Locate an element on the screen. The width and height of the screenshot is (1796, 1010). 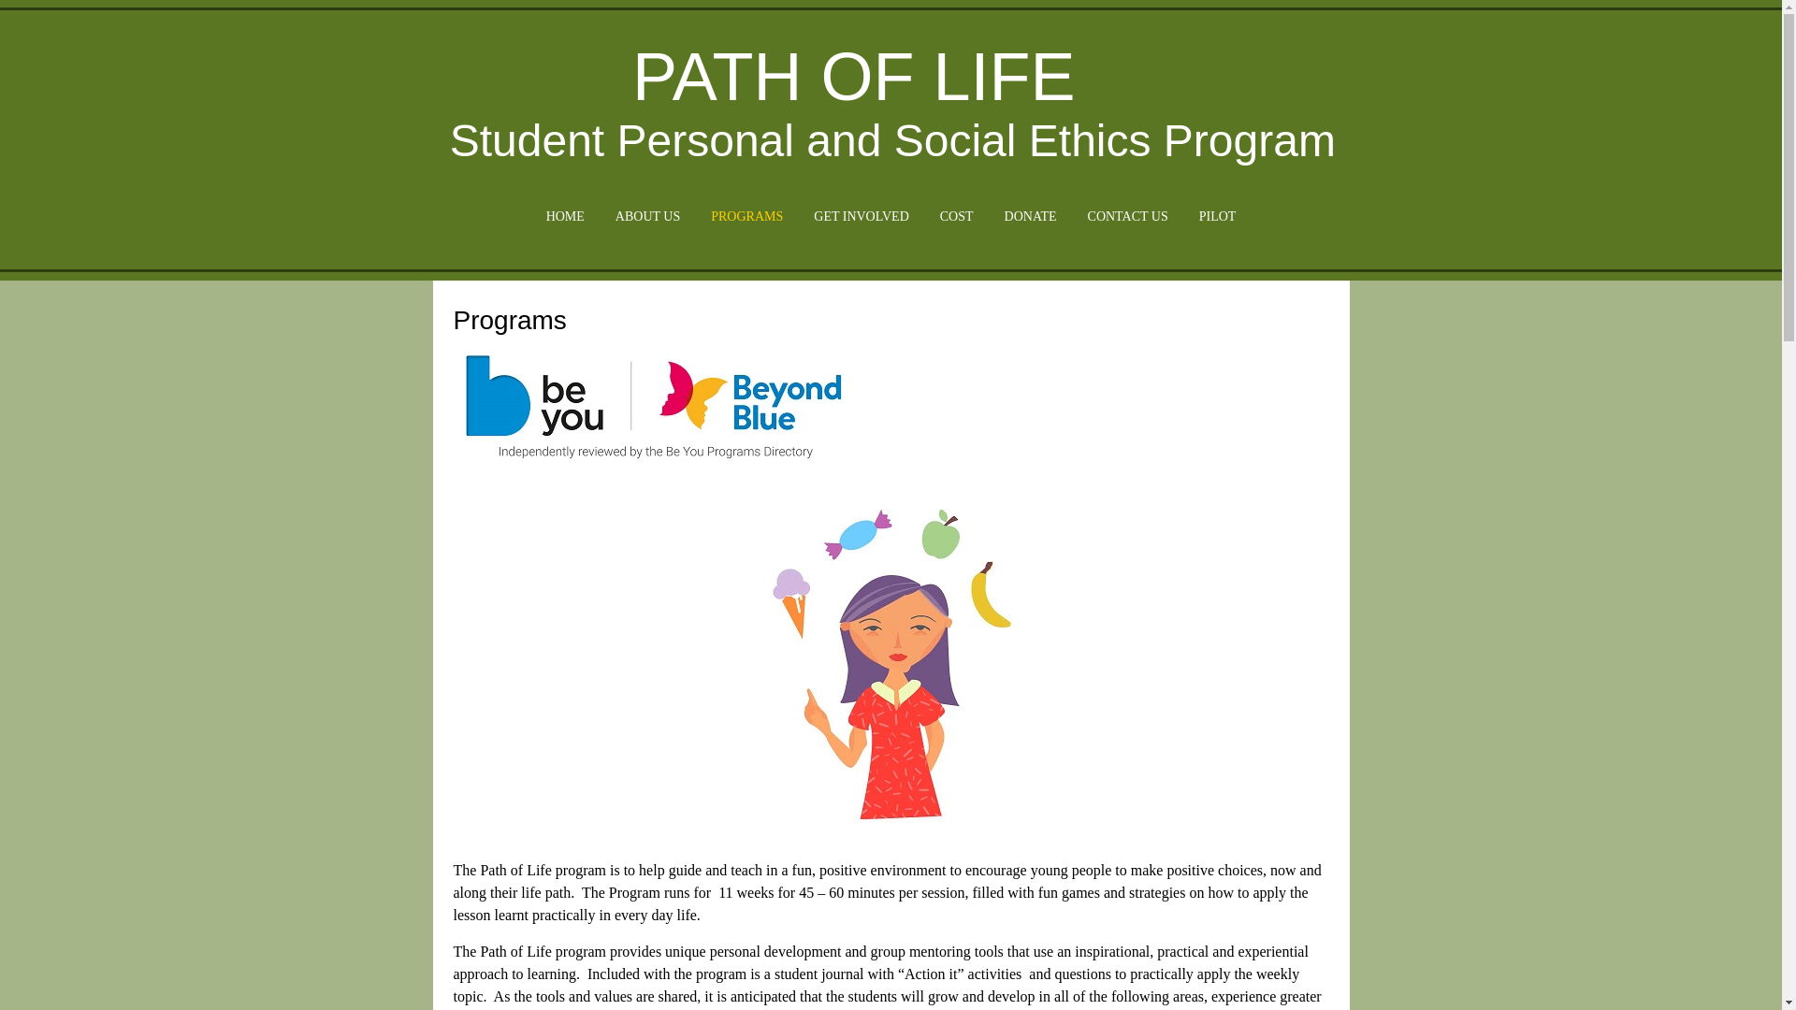
DONATE is located at coordinates (1031, 217).